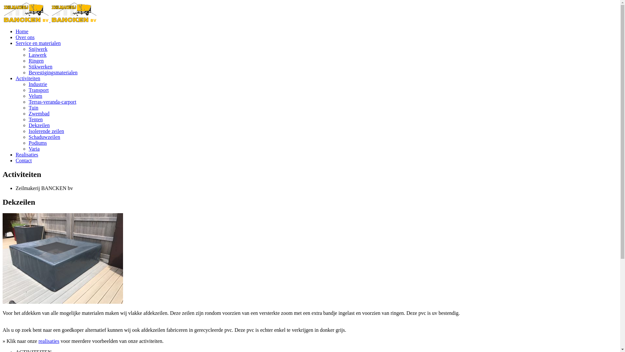 The height and width of the screenshot is (352, 625). What do you see at coordinates (38, 55) in the screenshot?
I see `Laswerk` at bounding box center [38, 55].